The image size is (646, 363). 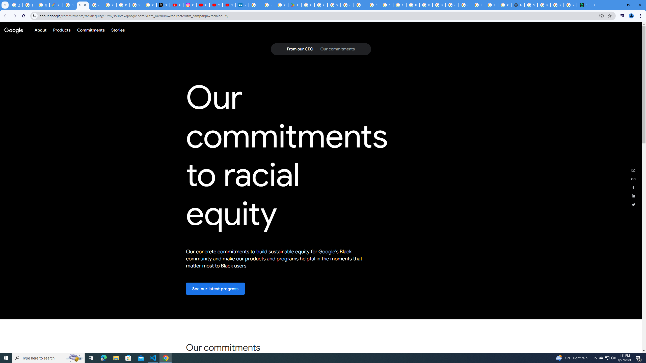 What do you see at coordinates (255, 5) in the screenshot?
I see `Sign in - Google Accounts` at bounding box center [255, 5].